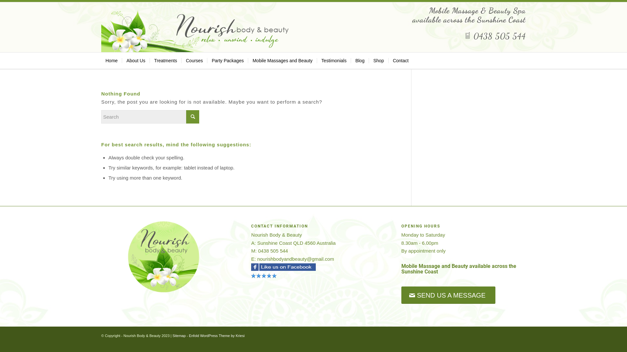 The width and height of the screenshot is (627, 352). Describe the element at coordinates (194, 61) in the screenshot. I see `Courses` at that location.